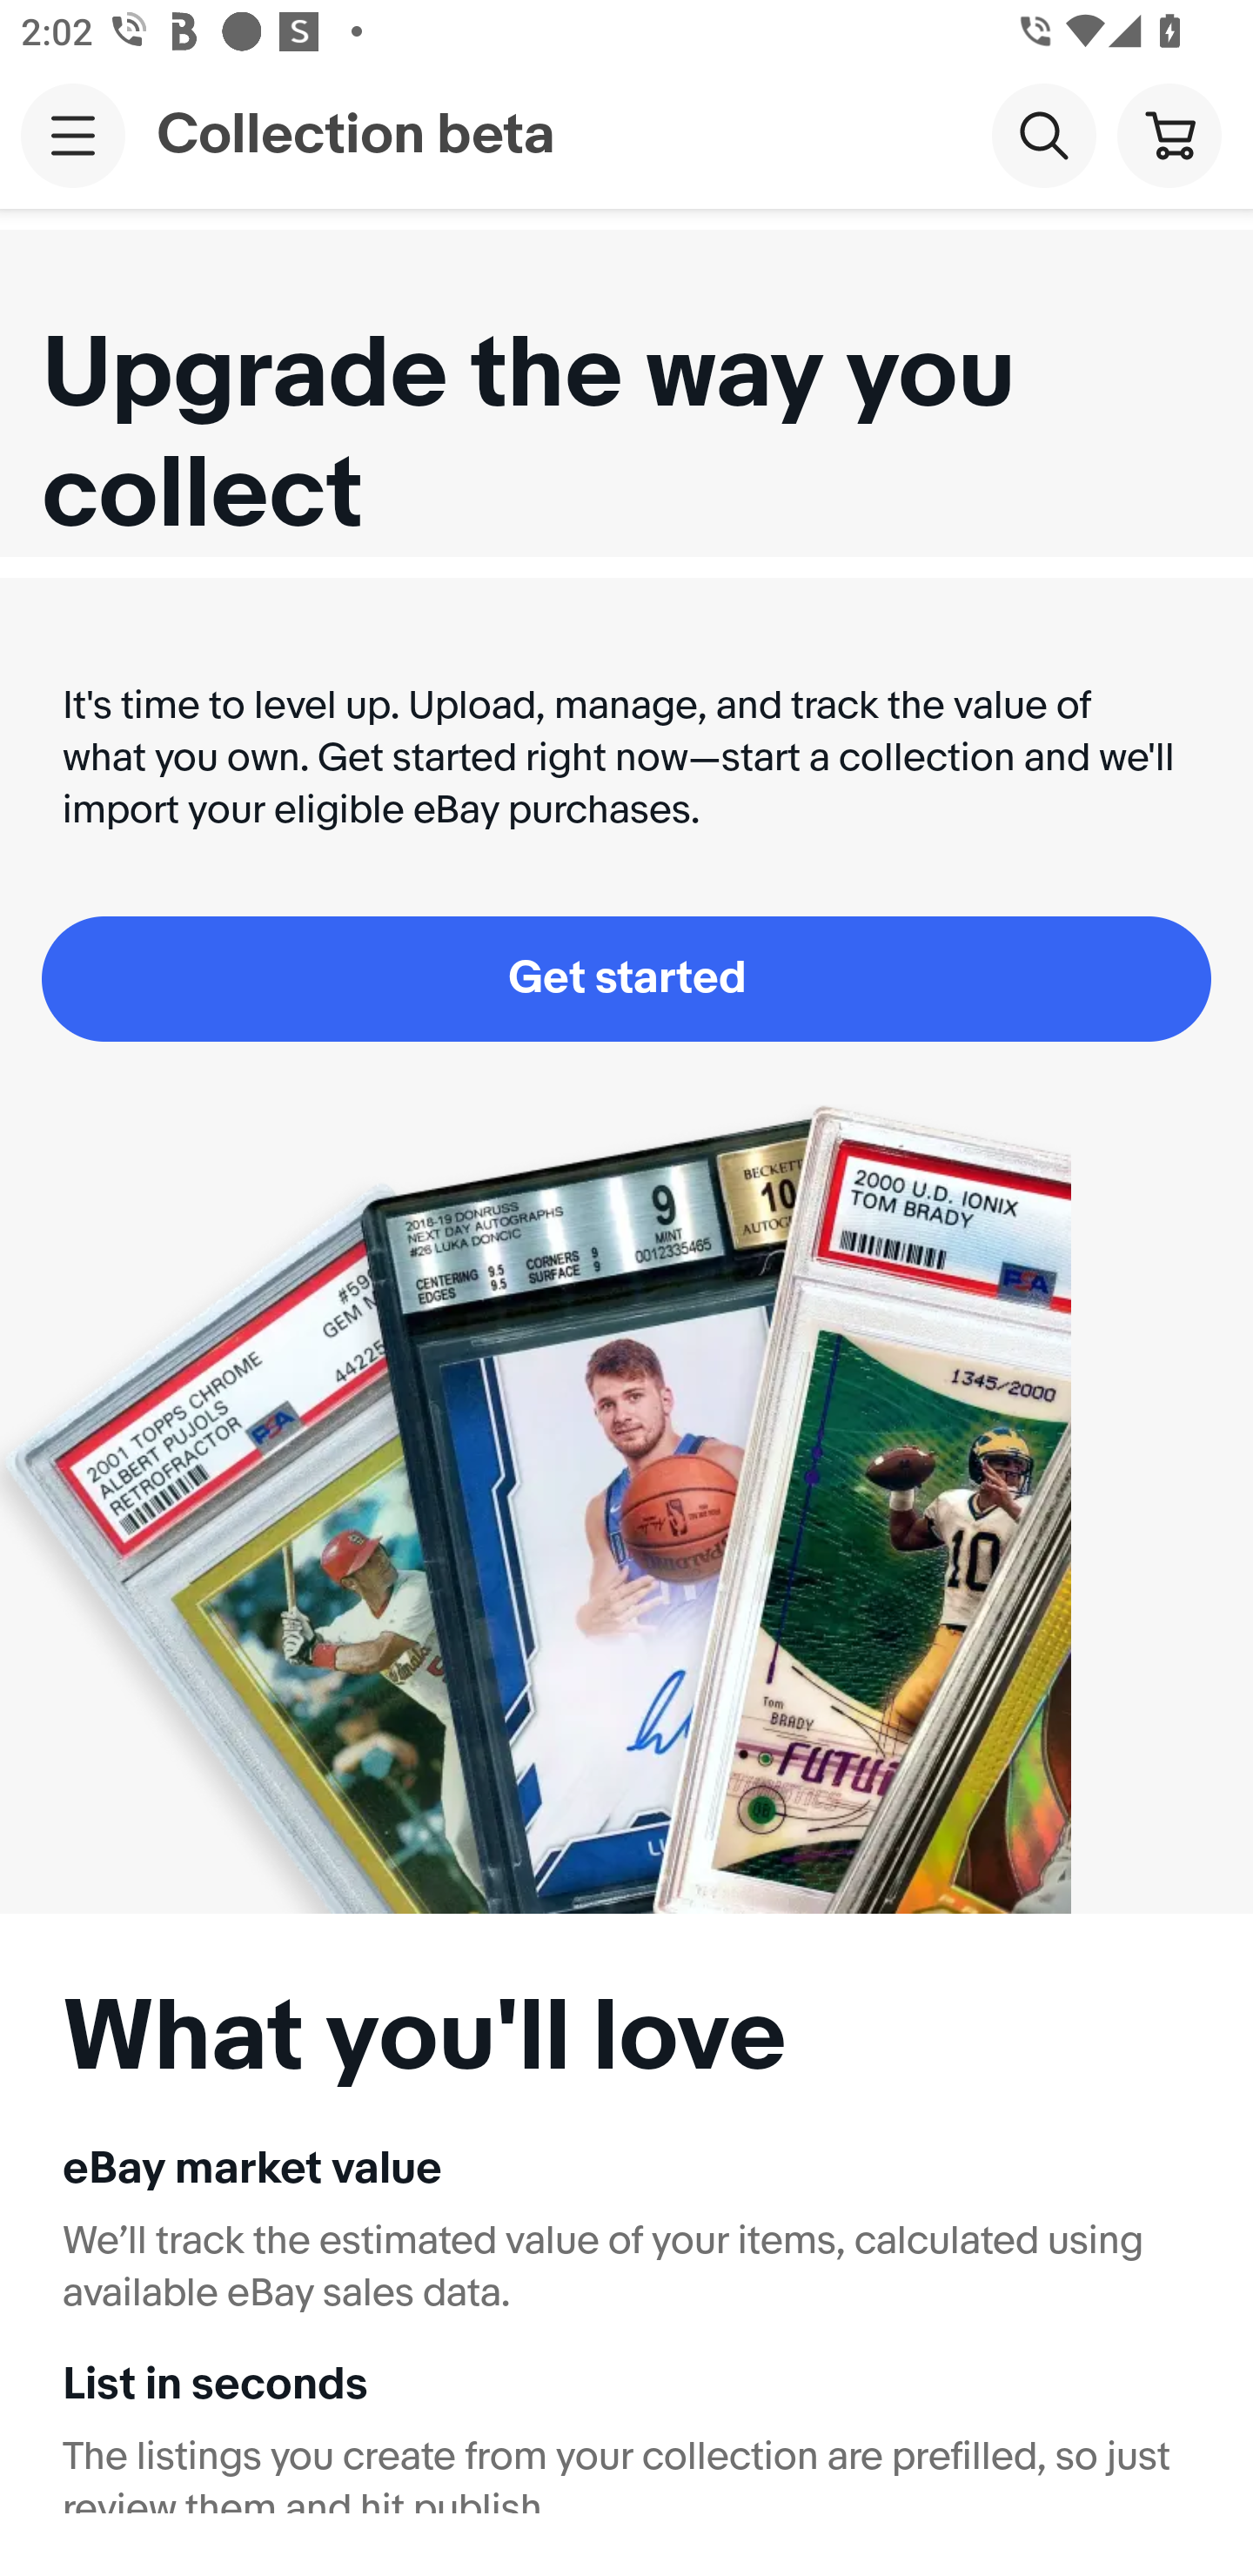  I want to click on Search, so click(1043, 134).